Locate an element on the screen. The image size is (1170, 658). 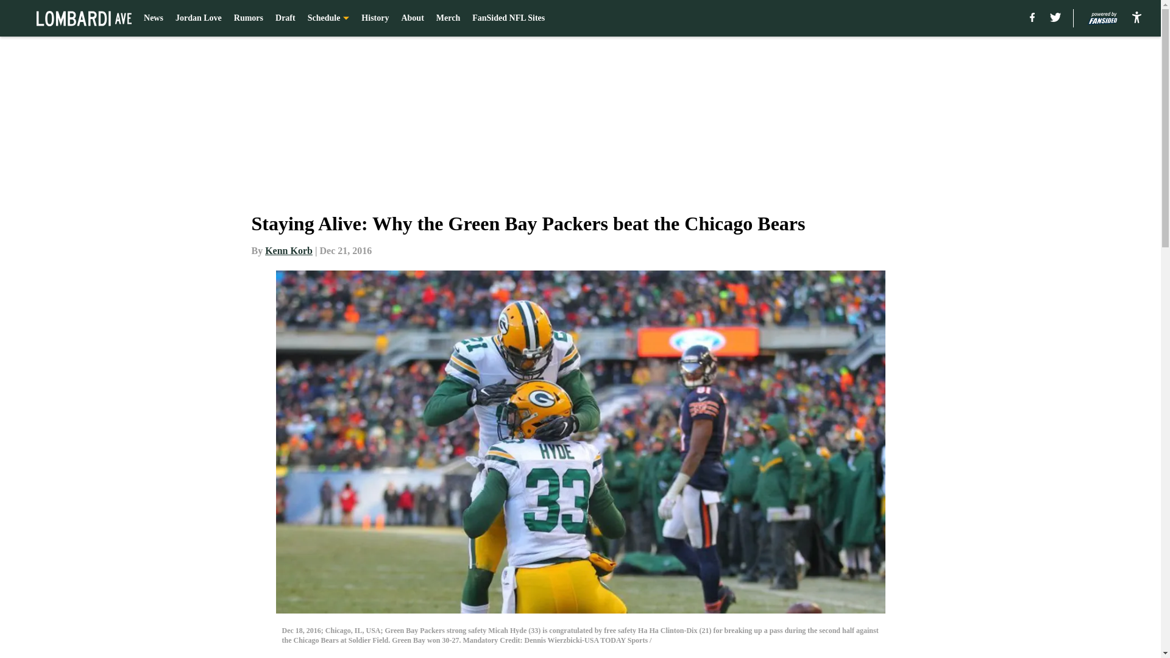
About is located at coordinates (412, 18).